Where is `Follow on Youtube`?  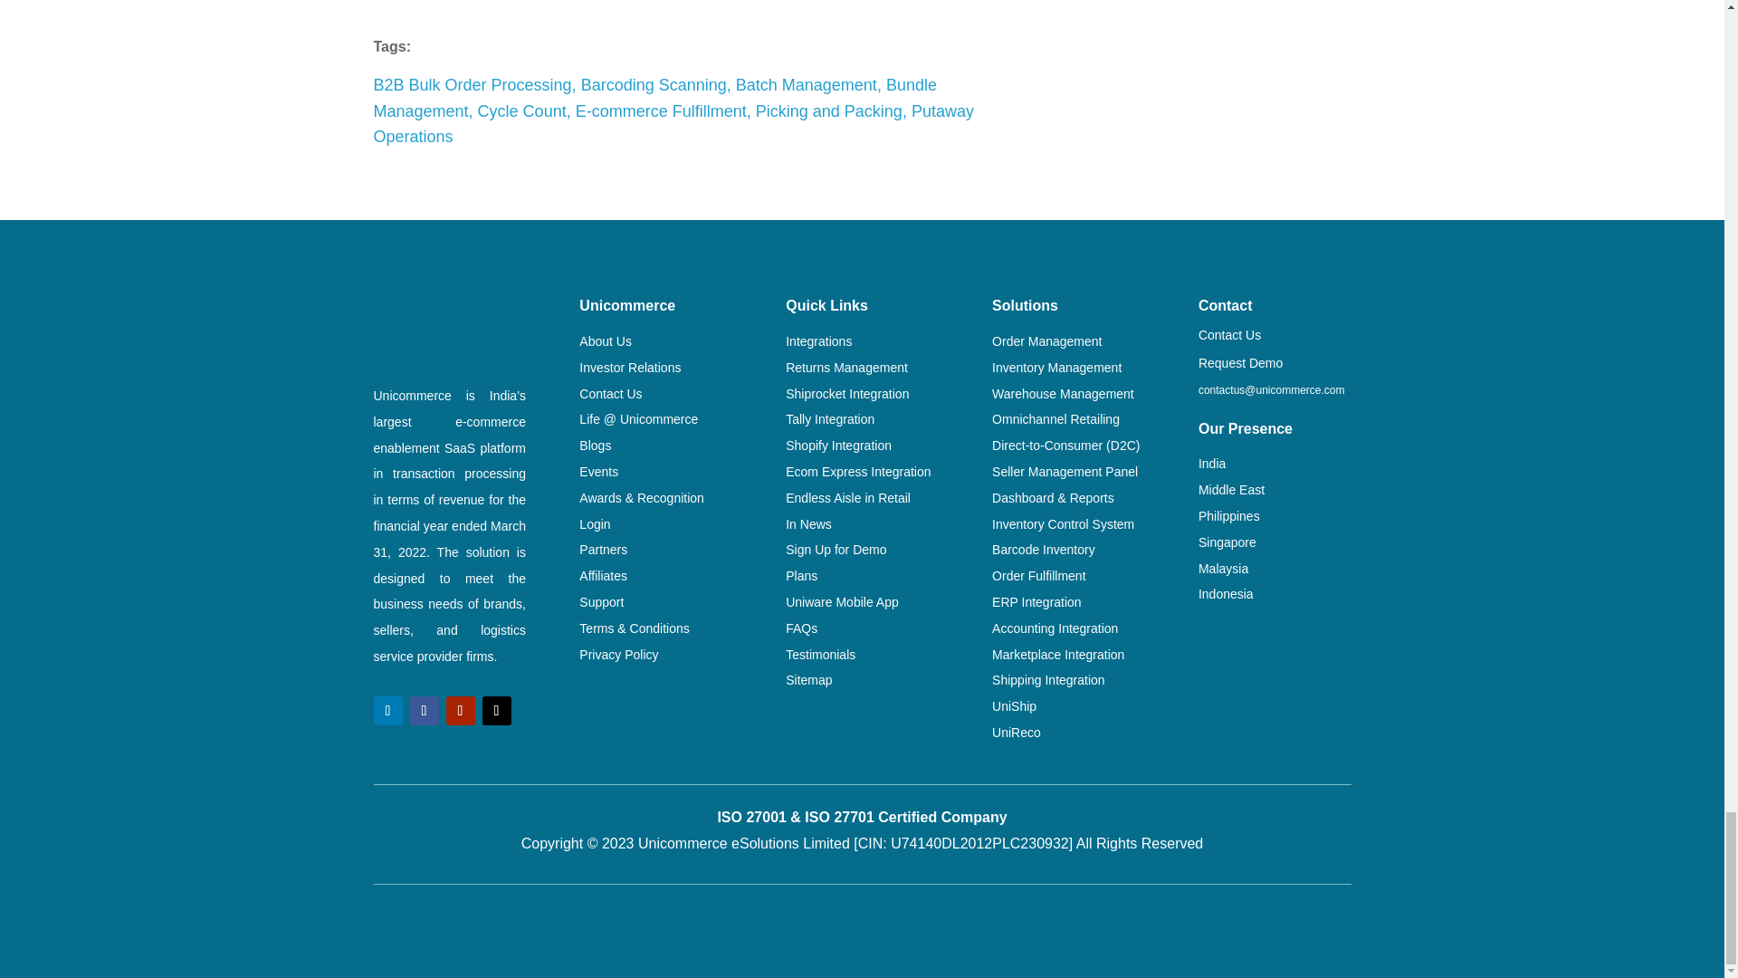
Follow on Youtube is located at coordinates (460, 710).